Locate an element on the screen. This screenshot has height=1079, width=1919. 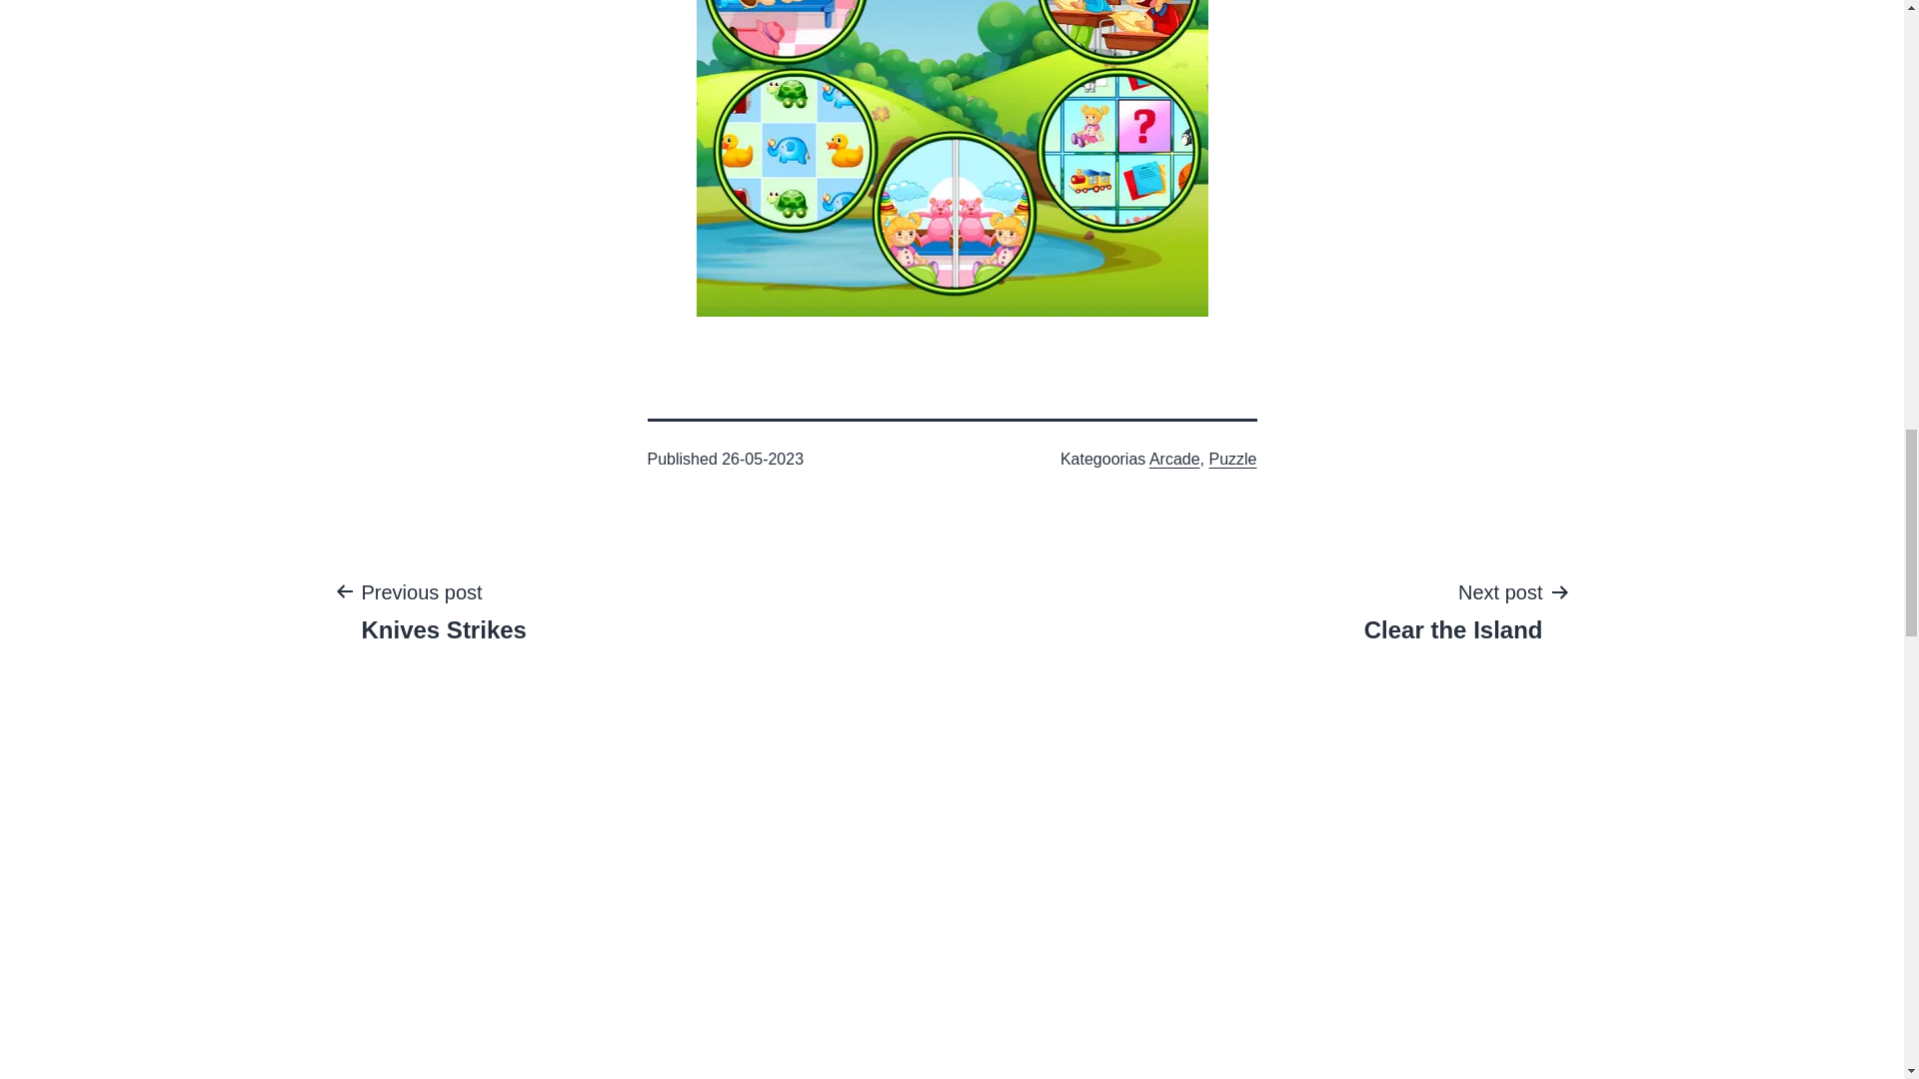
Arcade is located at coordinates (443, 609).